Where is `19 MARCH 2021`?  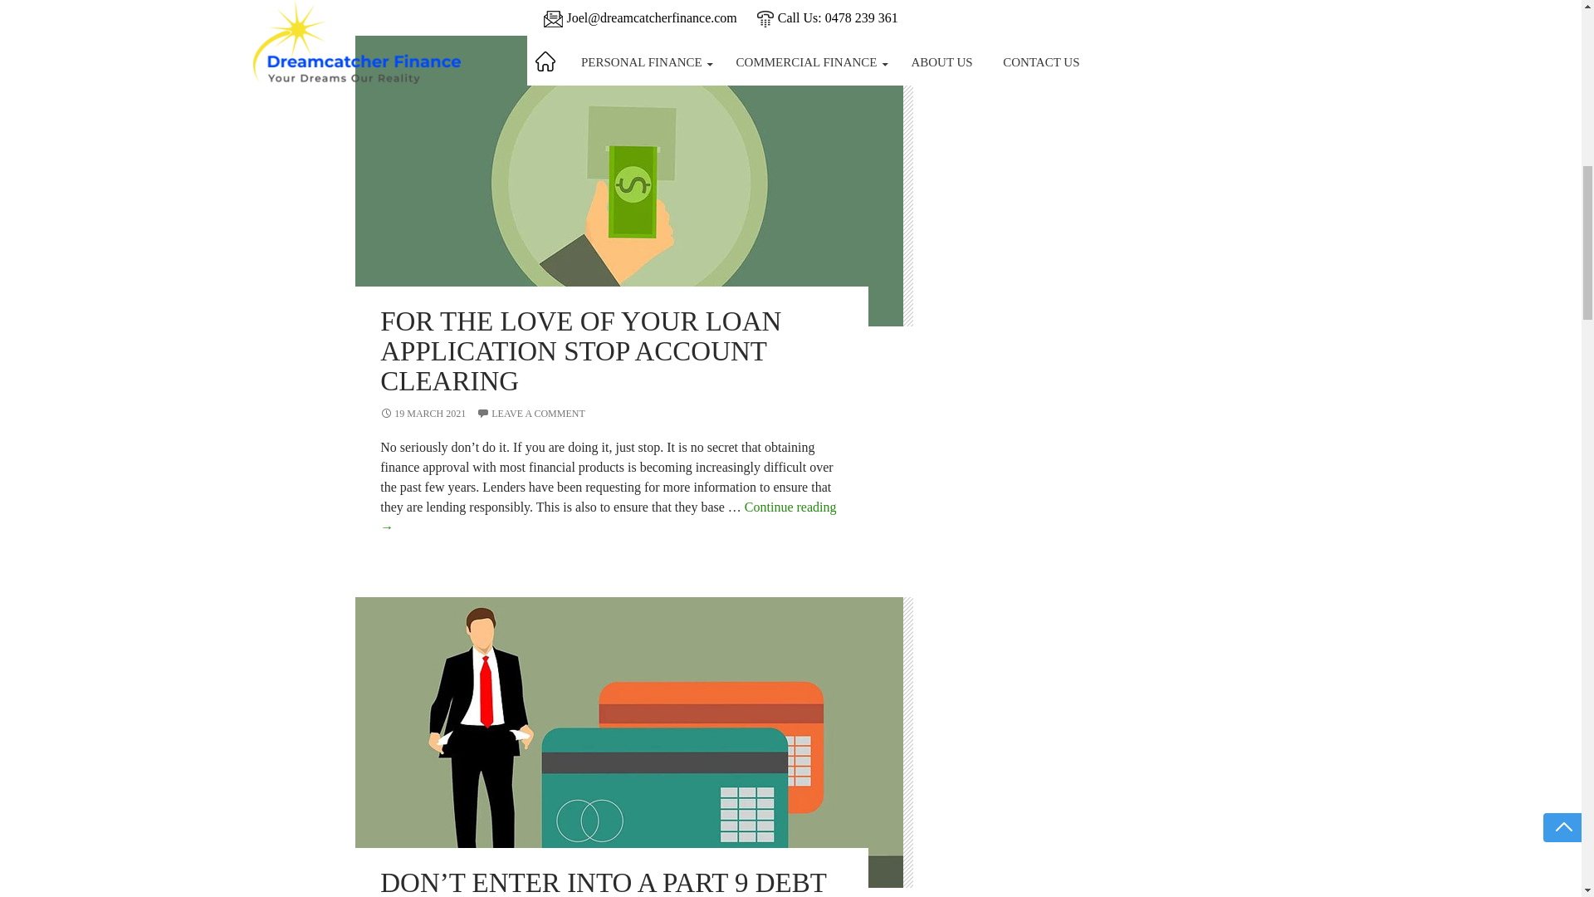
19 MARCH 2021 is located at coordinates (423, 414).